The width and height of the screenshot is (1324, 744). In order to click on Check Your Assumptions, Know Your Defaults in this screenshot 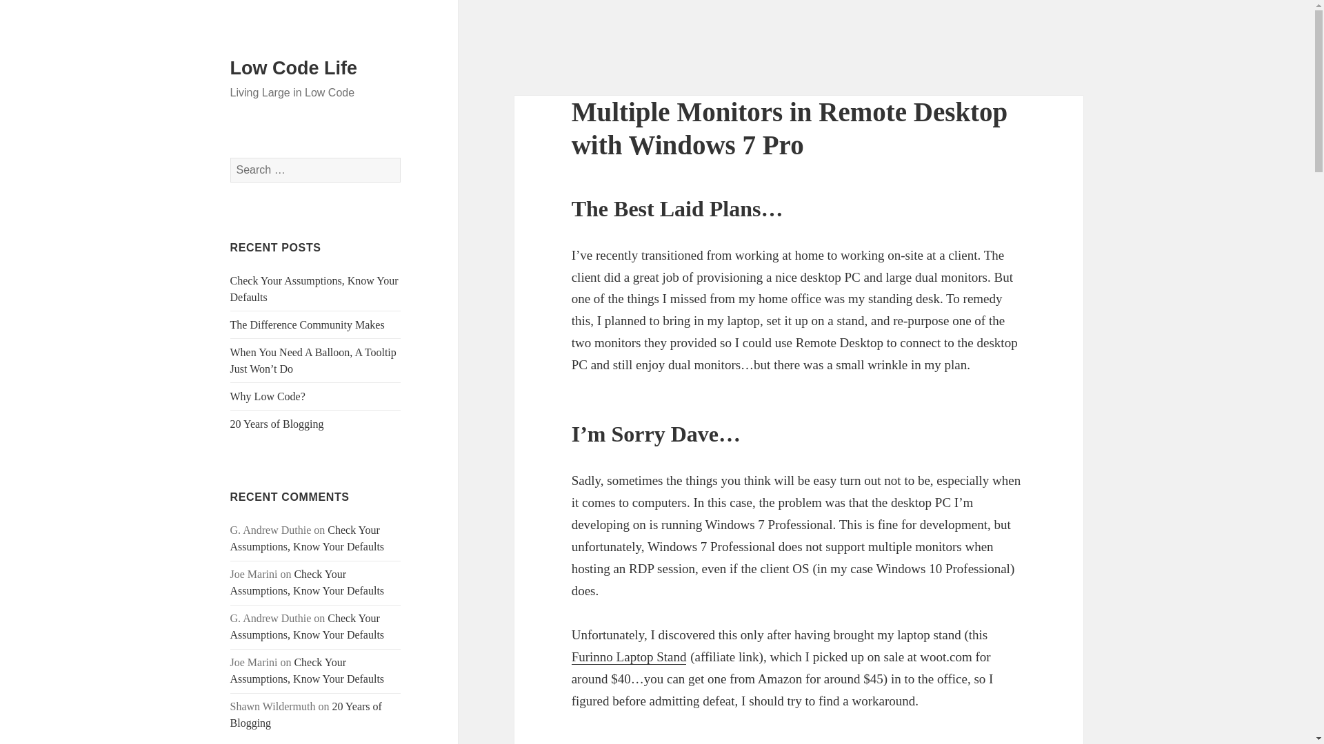, I will do `click(308, 583)`.